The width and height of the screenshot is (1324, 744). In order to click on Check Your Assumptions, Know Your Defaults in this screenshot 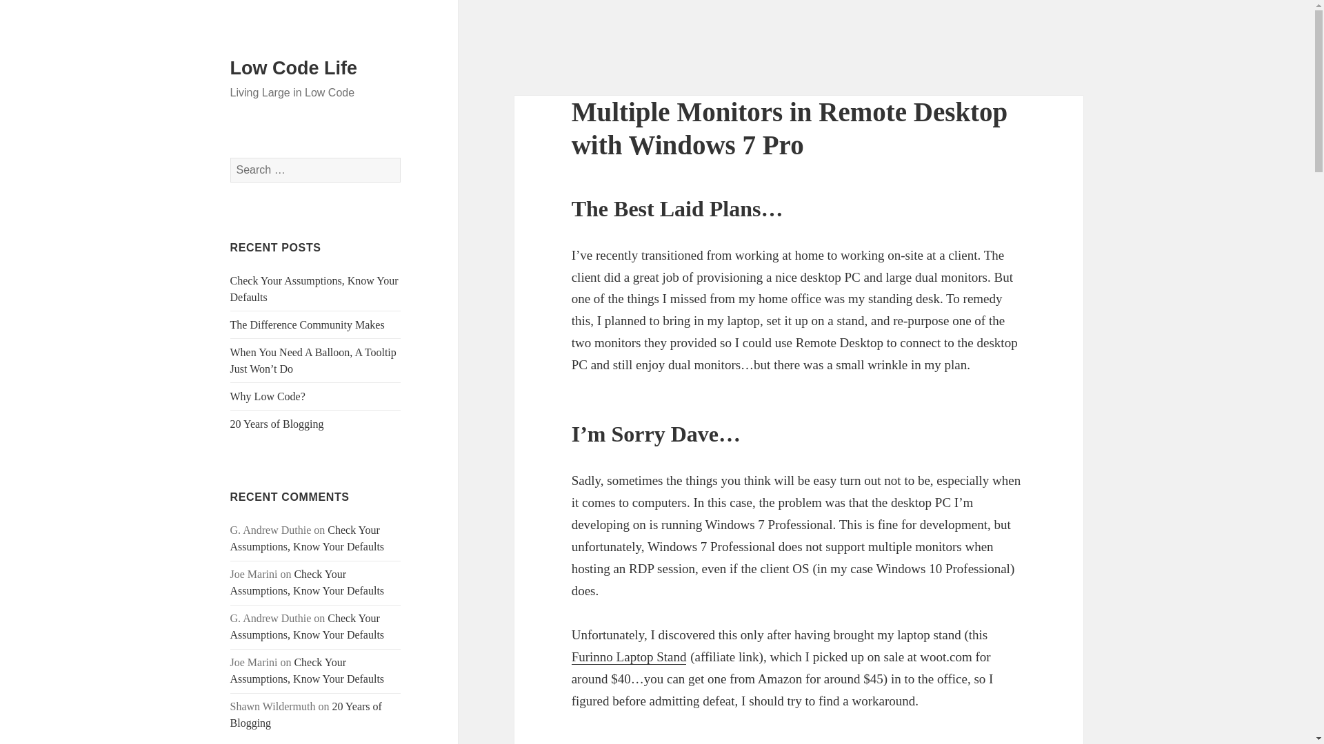, I will do `click(308, 583)`.